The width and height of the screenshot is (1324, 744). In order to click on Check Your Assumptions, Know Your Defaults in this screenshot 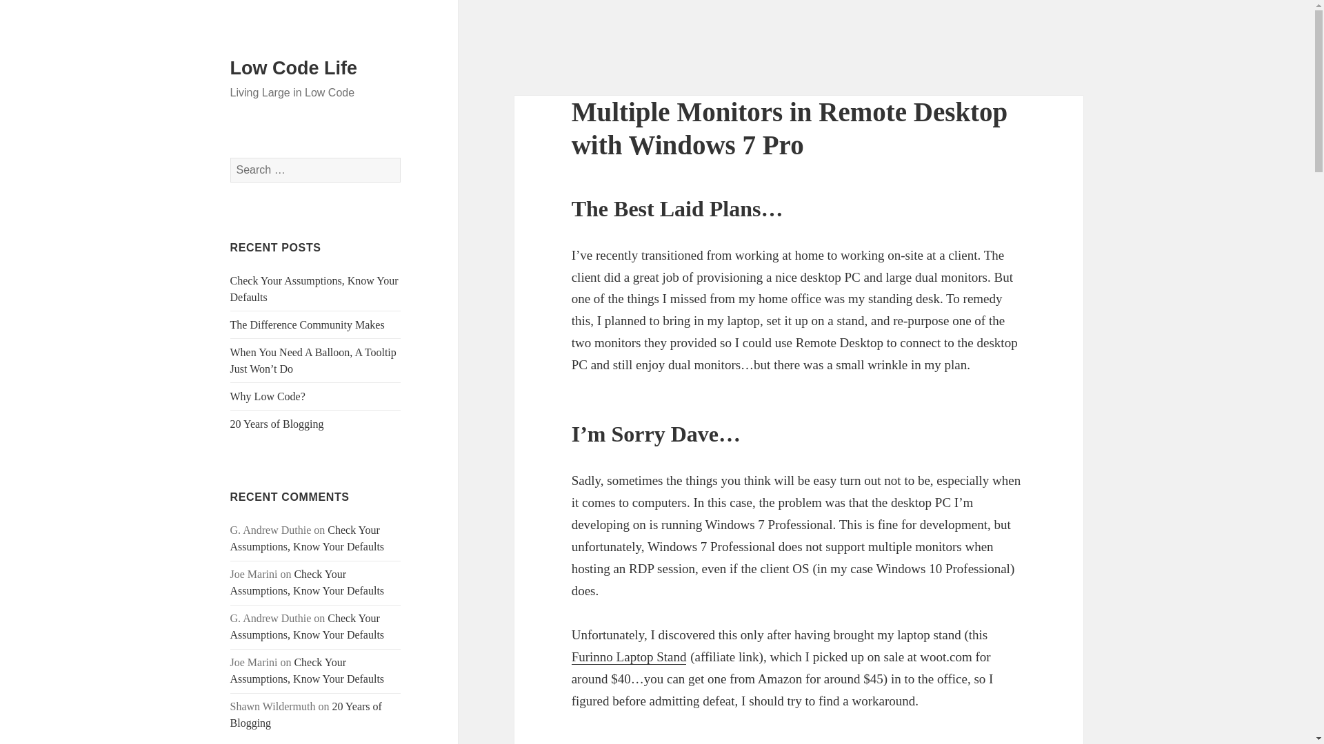, I will do `click(308, 583)`.